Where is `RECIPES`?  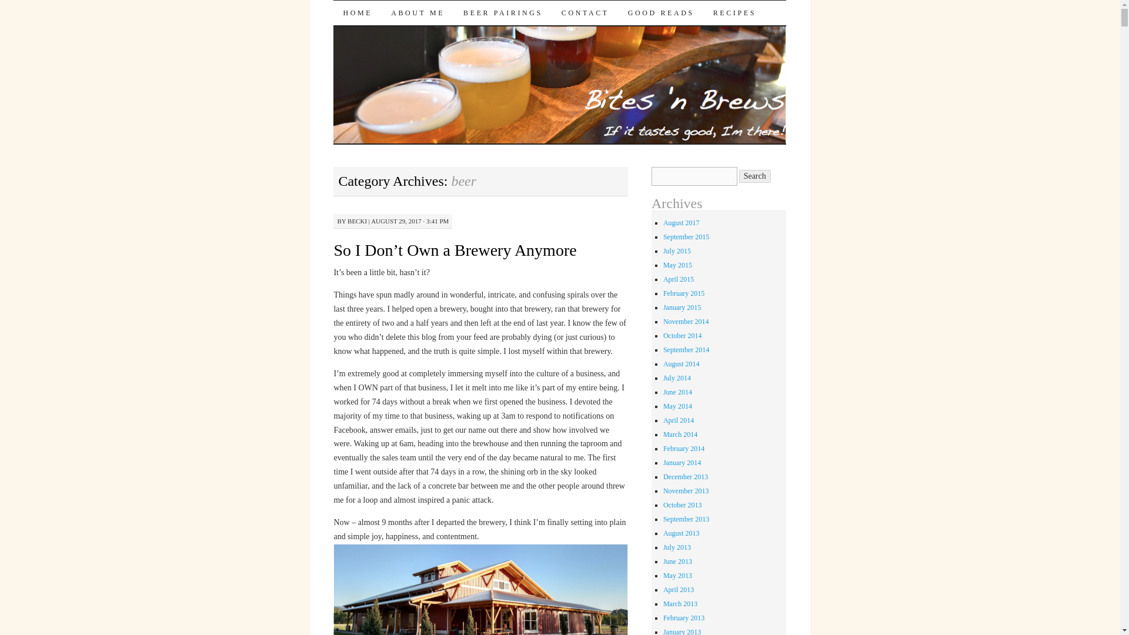
RECIPES is located at coordinates (734, 13).